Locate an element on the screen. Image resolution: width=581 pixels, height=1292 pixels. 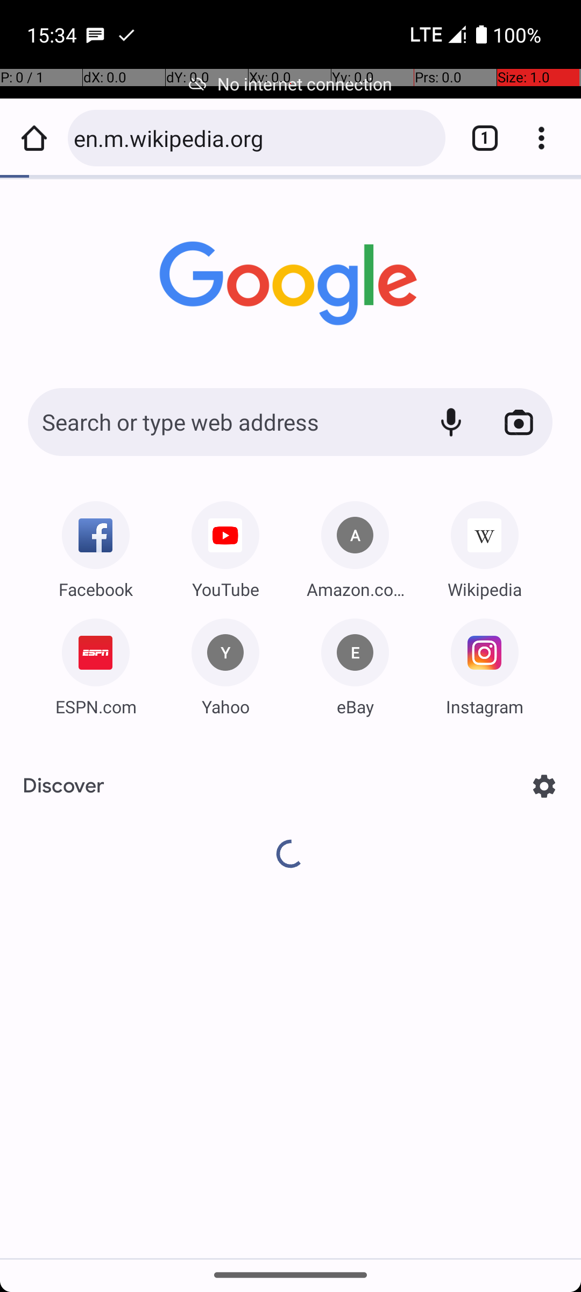
Navigate: eBay: m.ebay.com is located at coordinates (355, 663).